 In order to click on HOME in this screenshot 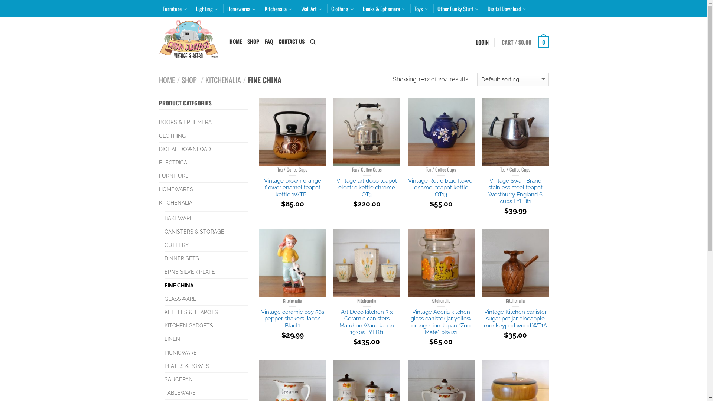, I will do `click(167, 80)`.